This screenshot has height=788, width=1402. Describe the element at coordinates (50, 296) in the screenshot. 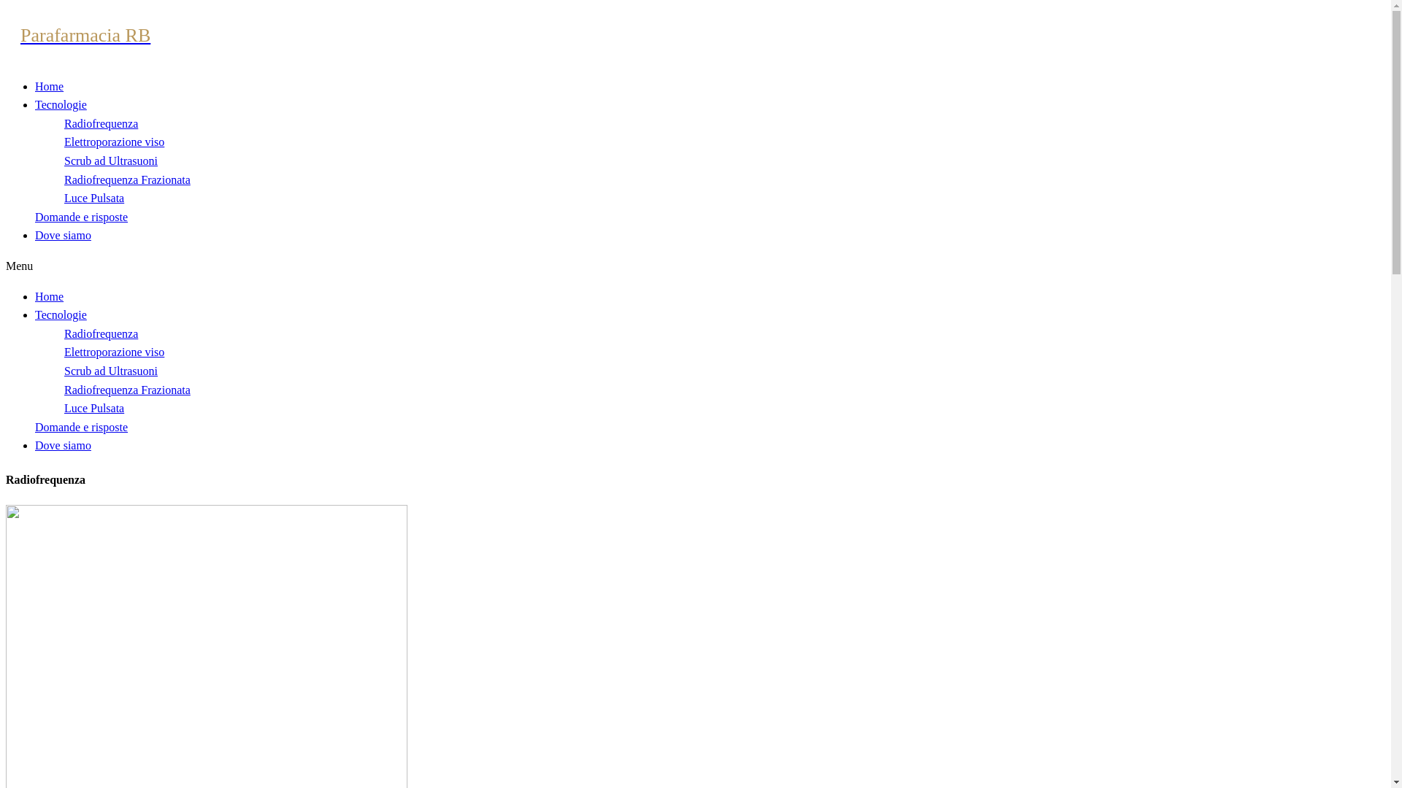

I see `Home` at that location.